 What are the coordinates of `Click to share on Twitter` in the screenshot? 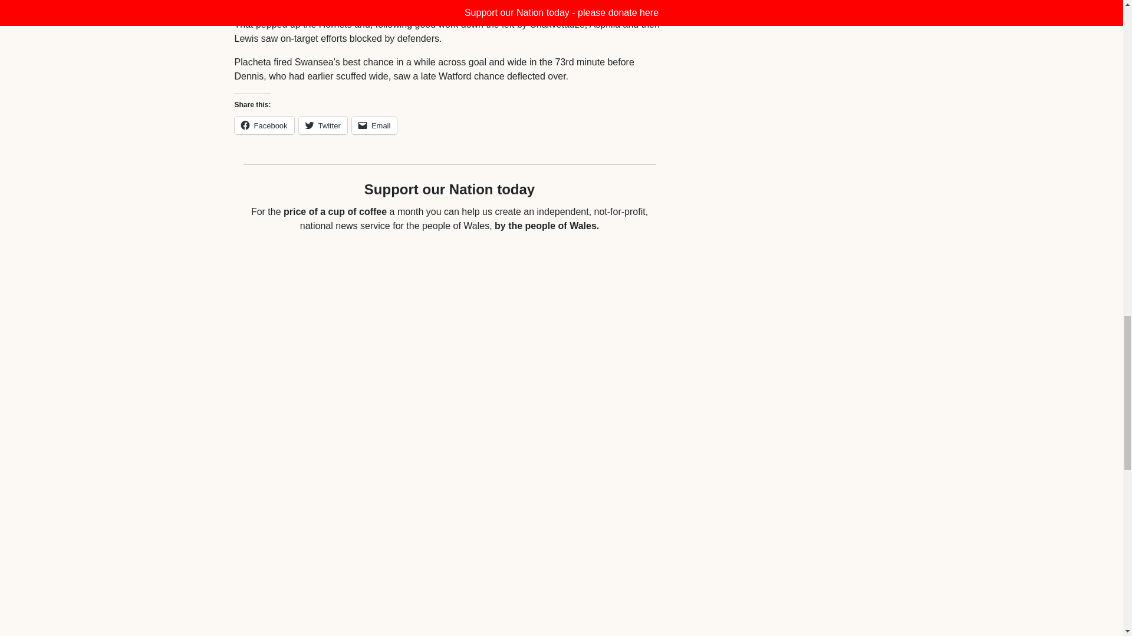 It's located at (323, 125).